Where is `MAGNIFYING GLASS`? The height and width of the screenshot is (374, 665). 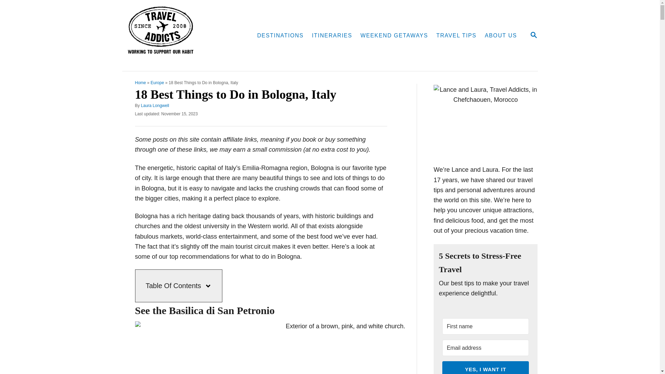
MAGNIFYING GLASS is located at coordinates (157, 83).